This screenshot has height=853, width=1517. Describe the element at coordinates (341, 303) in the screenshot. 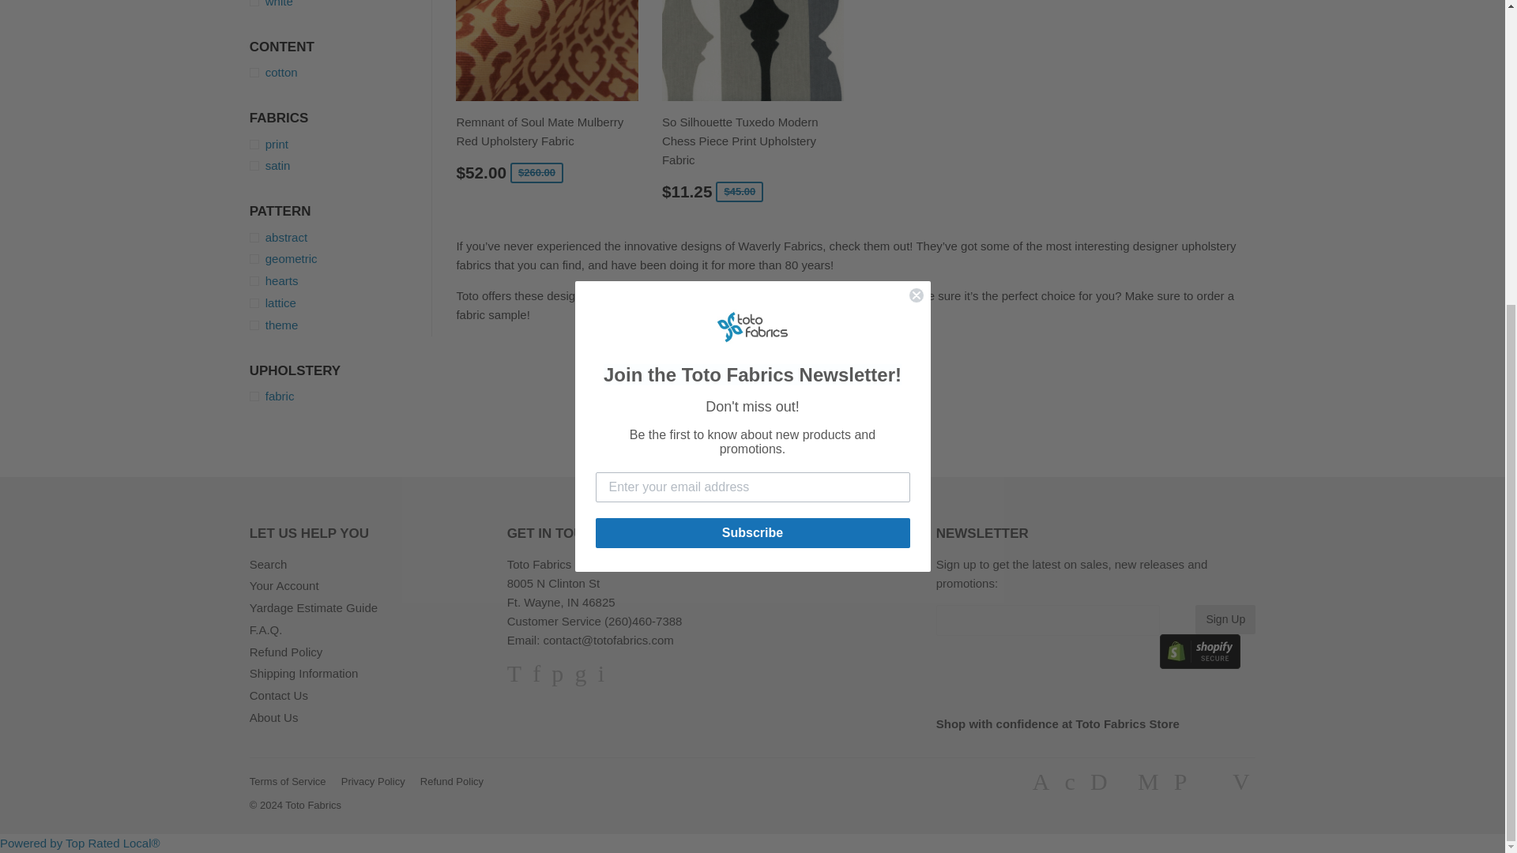

I see `narrow selection to products matching tag pattern-lattice` at that location.